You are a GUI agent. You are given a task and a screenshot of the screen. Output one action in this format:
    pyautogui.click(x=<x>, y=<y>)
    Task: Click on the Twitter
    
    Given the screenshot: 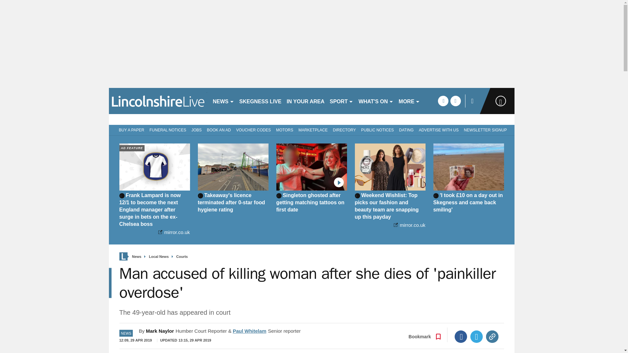 What is the action you would take?
    pyautogui.click(x=477, y=336)
    